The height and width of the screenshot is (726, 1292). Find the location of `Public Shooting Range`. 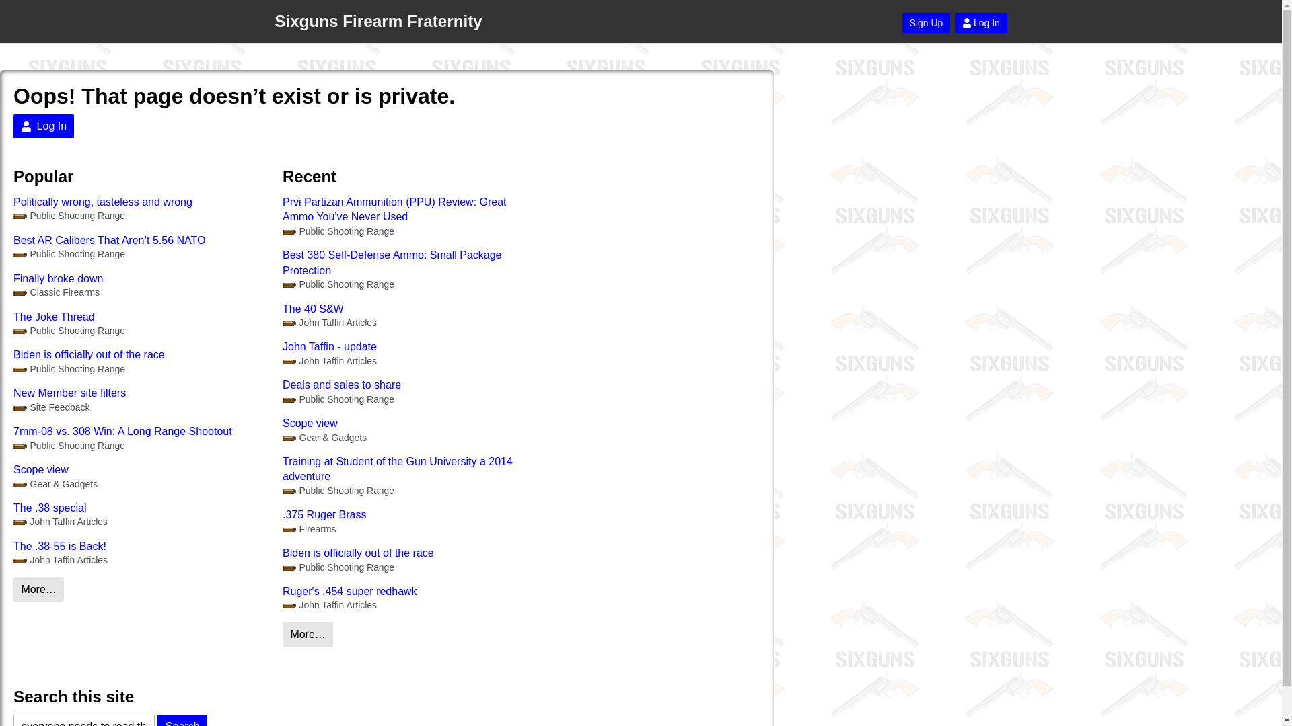

Public Shooting Range is located at coordinates (69, 446).